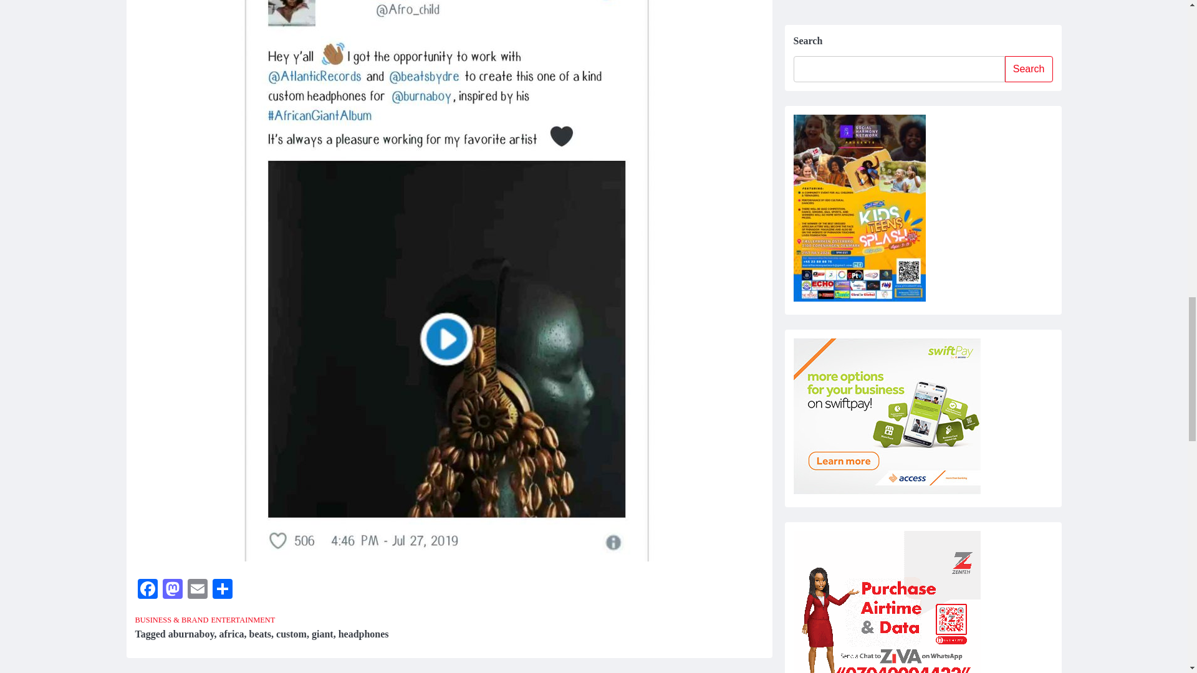 This screenshot has width=1197, height=673. I want to click on giant, so click(322, 634).